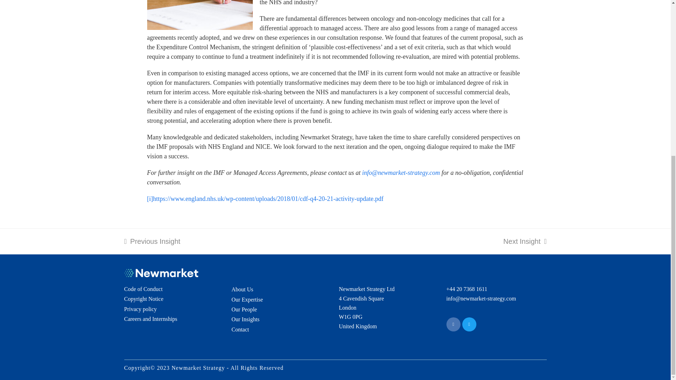  I want to click on Our Expertise, so click(243, 289).